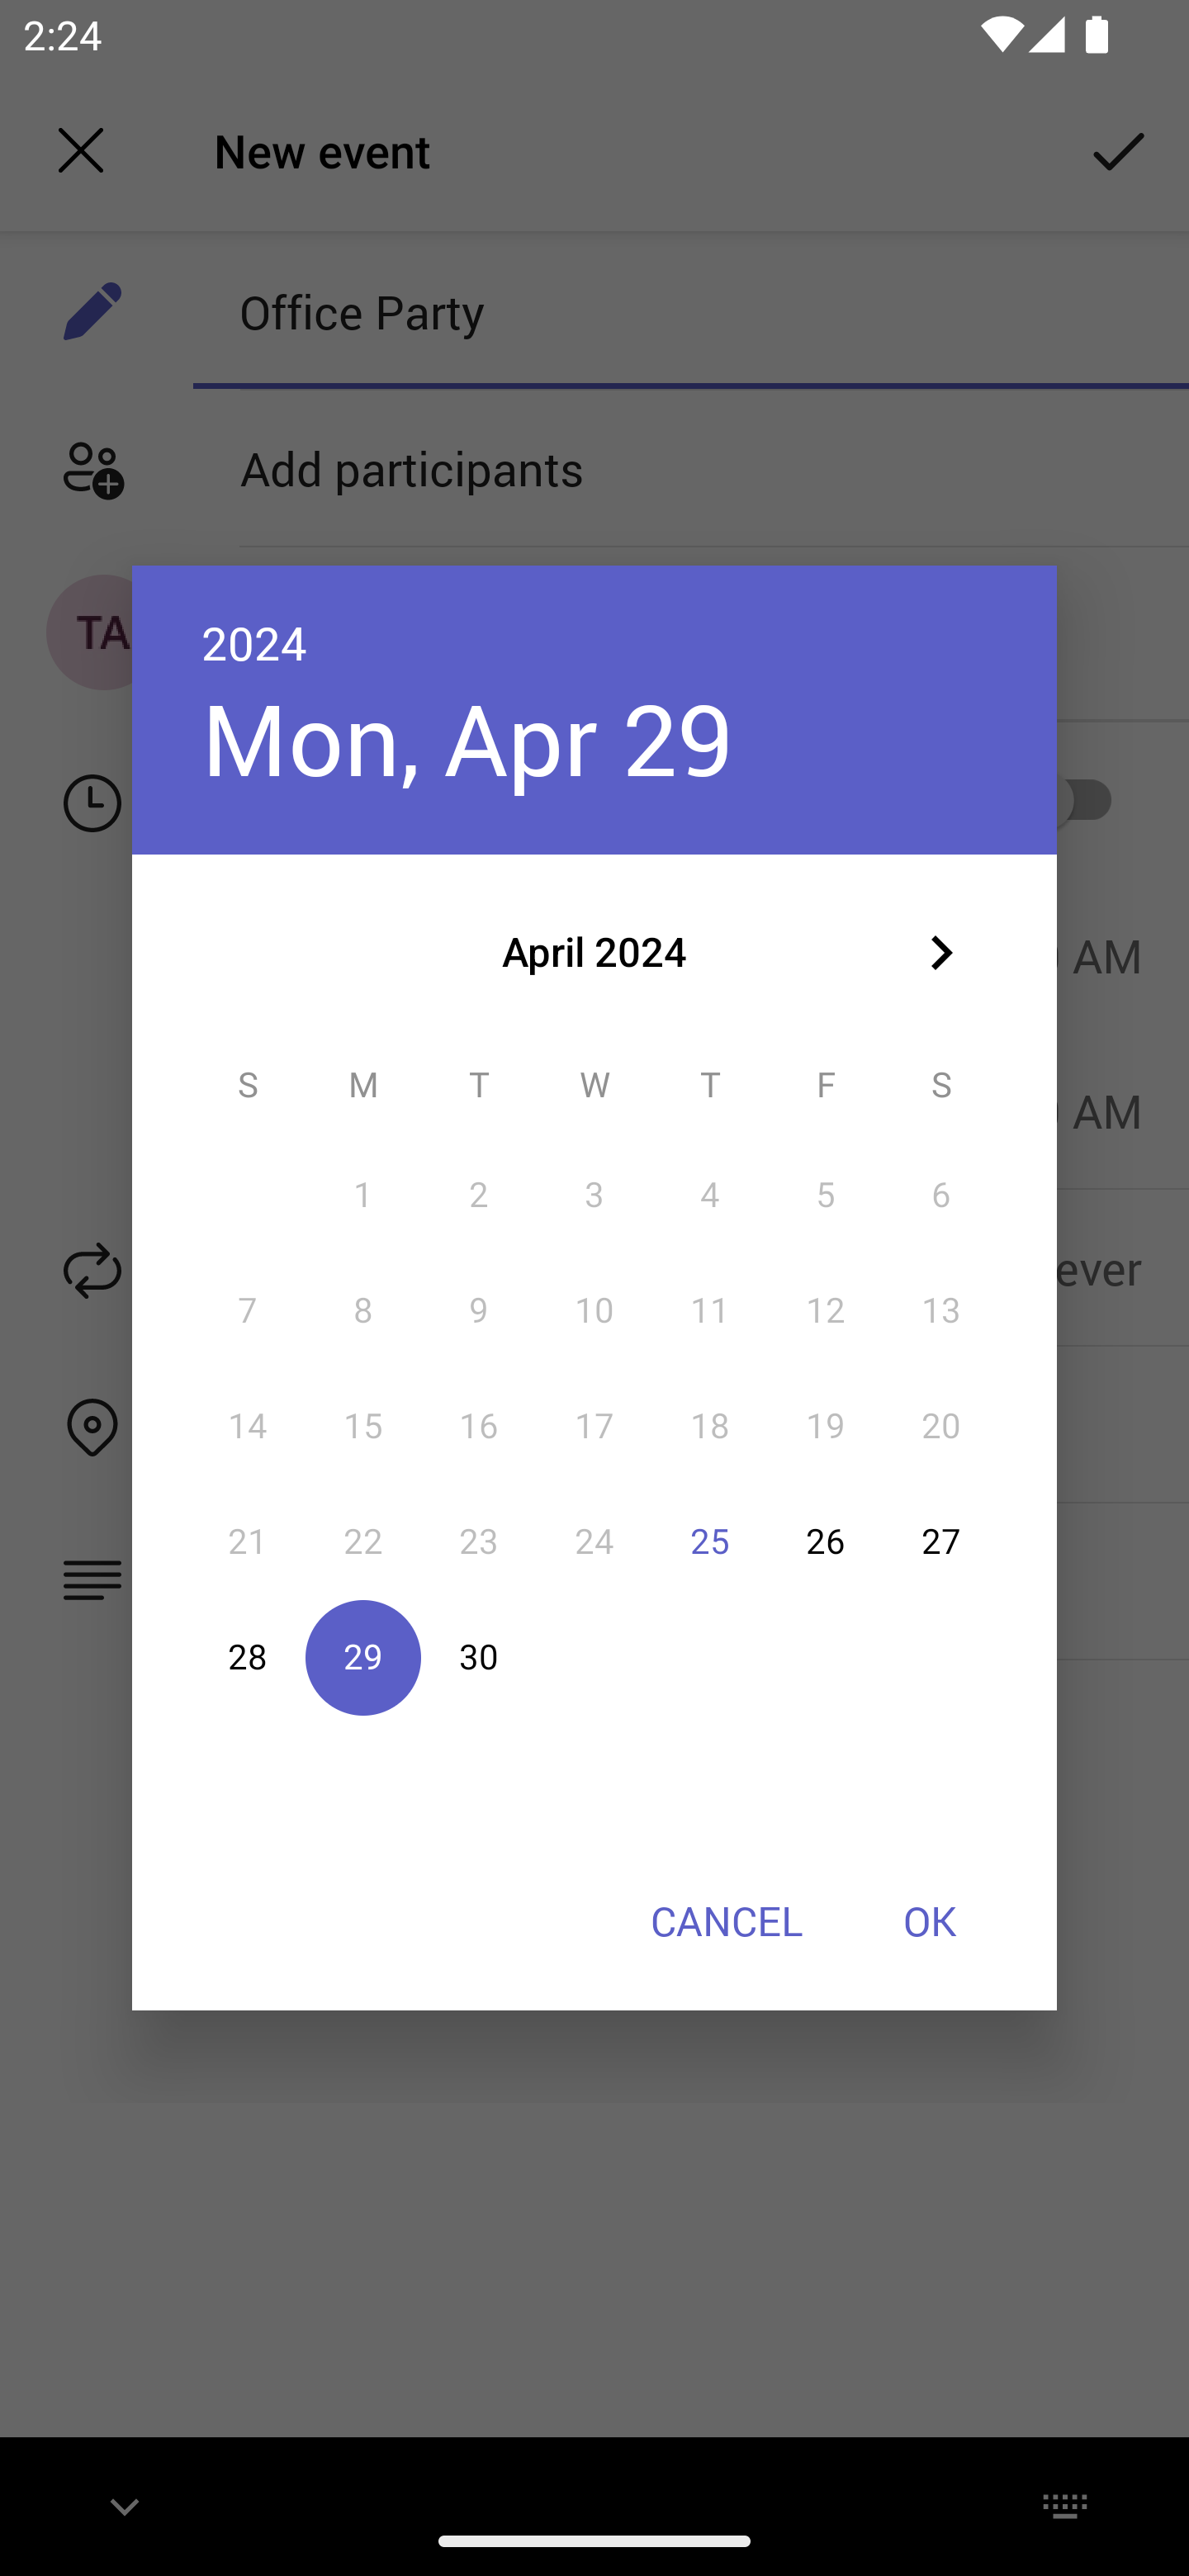  I want to click on 10 10 April 2024, so click(594, 1311).